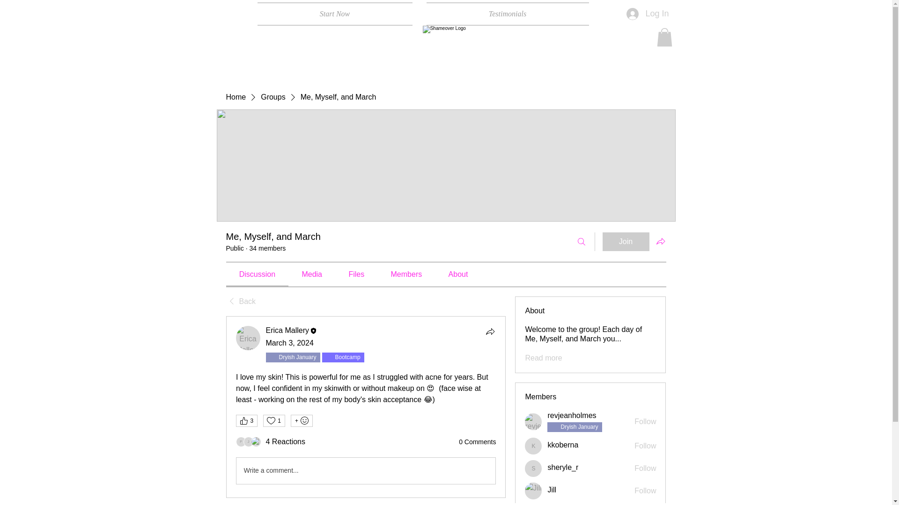 The image size is (899, 505). Describe the element at coordinates (286, 441) in the screenshot. I see `4 Reactions` at that location.